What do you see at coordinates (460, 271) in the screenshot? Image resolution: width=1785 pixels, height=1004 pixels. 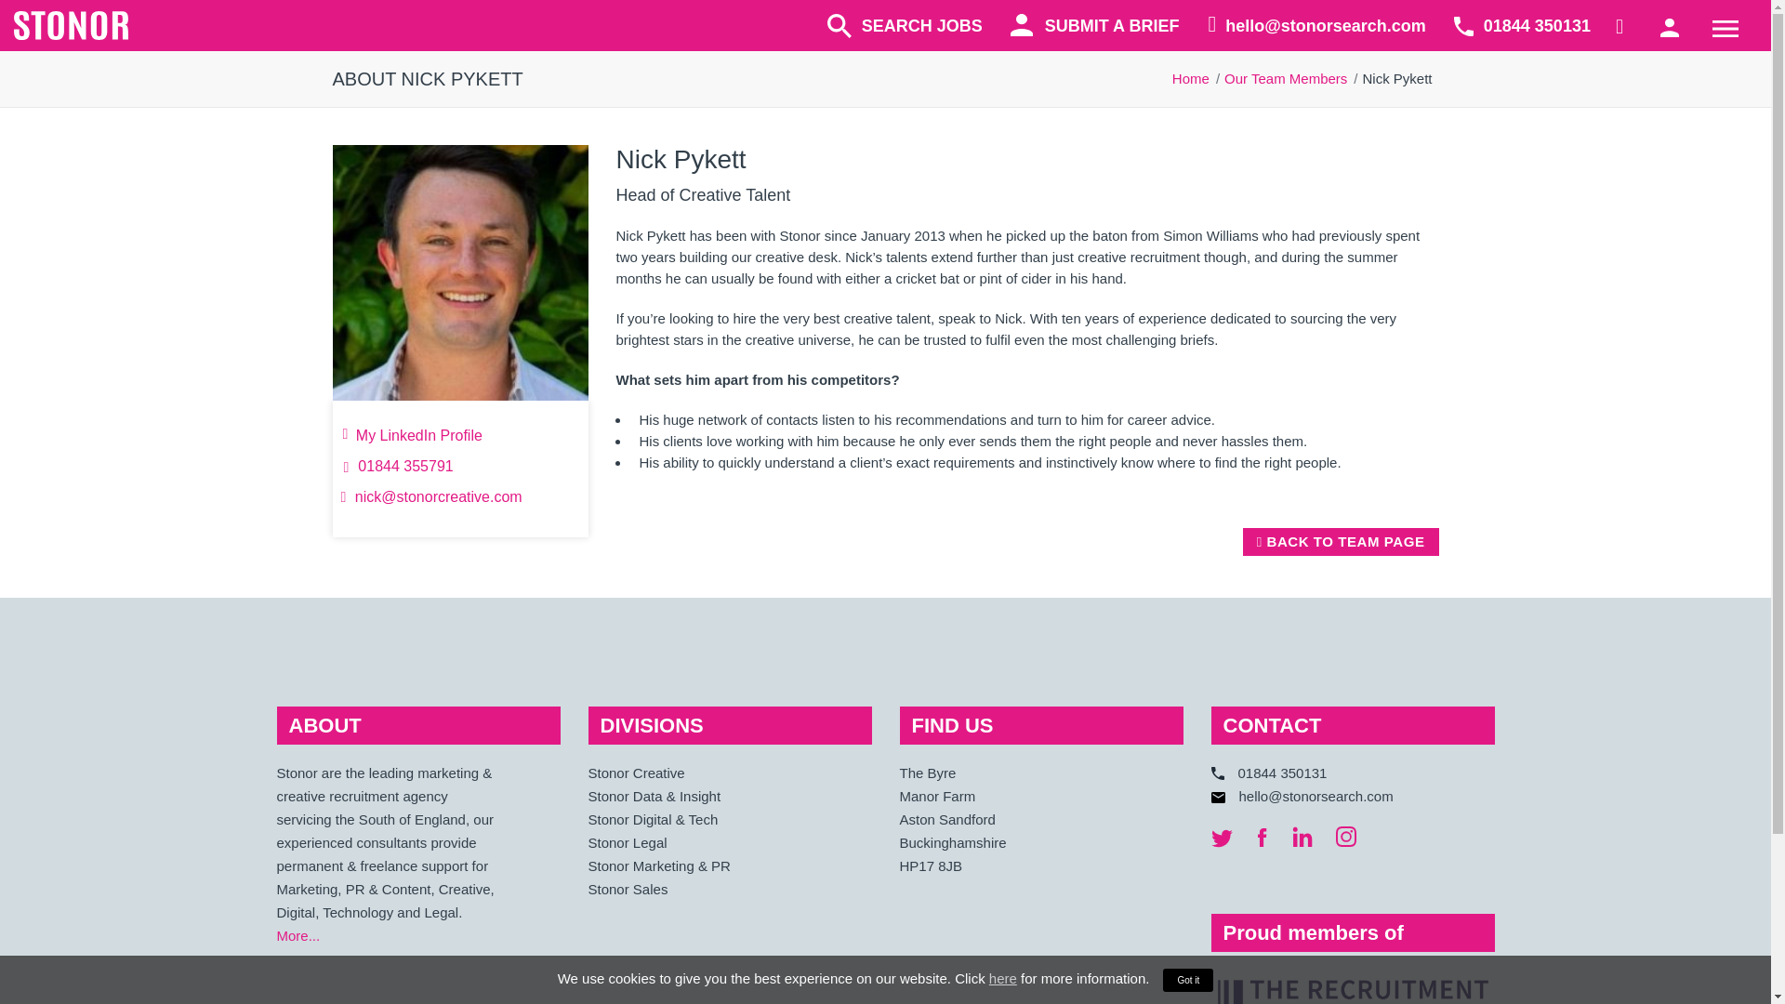 I see `Nick Pykett` at bounding box center [460, 271].